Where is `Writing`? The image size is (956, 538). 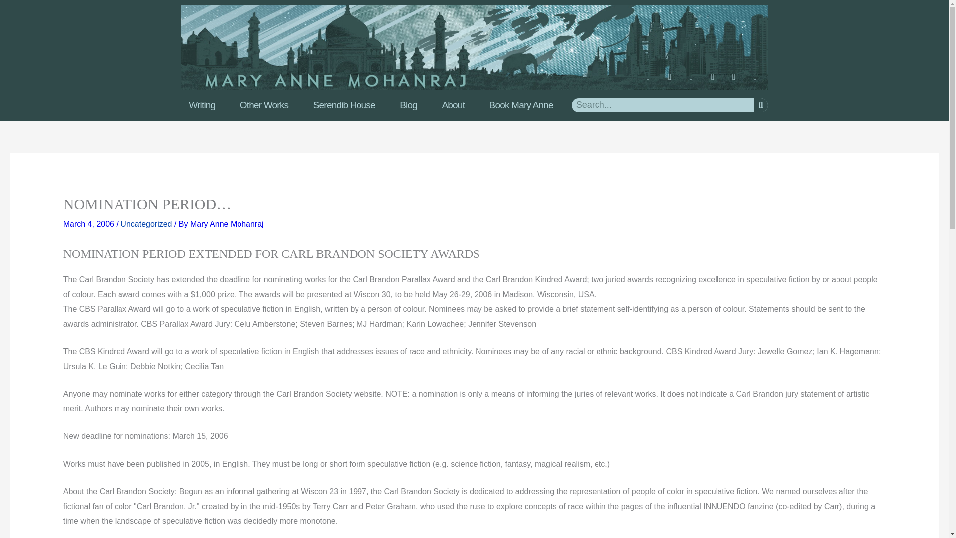
Writing is located at coordinates (201, 105).